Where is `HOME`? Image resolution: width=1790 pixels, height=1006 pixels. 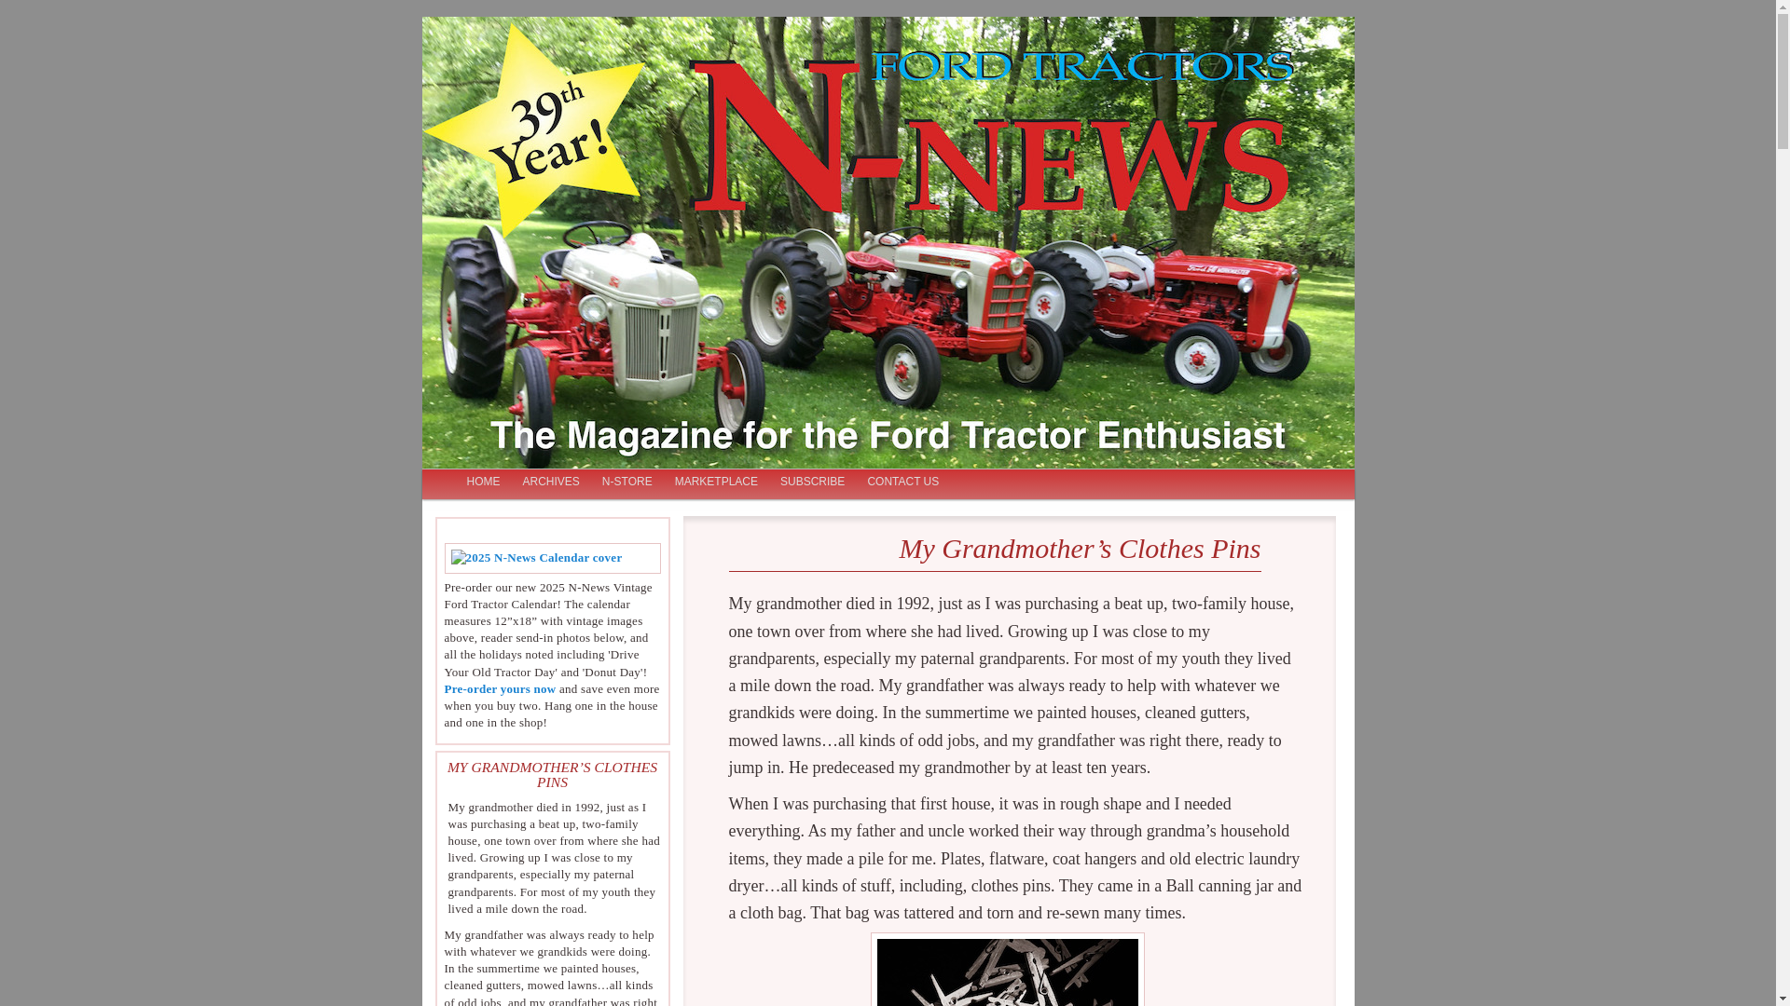 HOME is located at coordinates (482, 483).